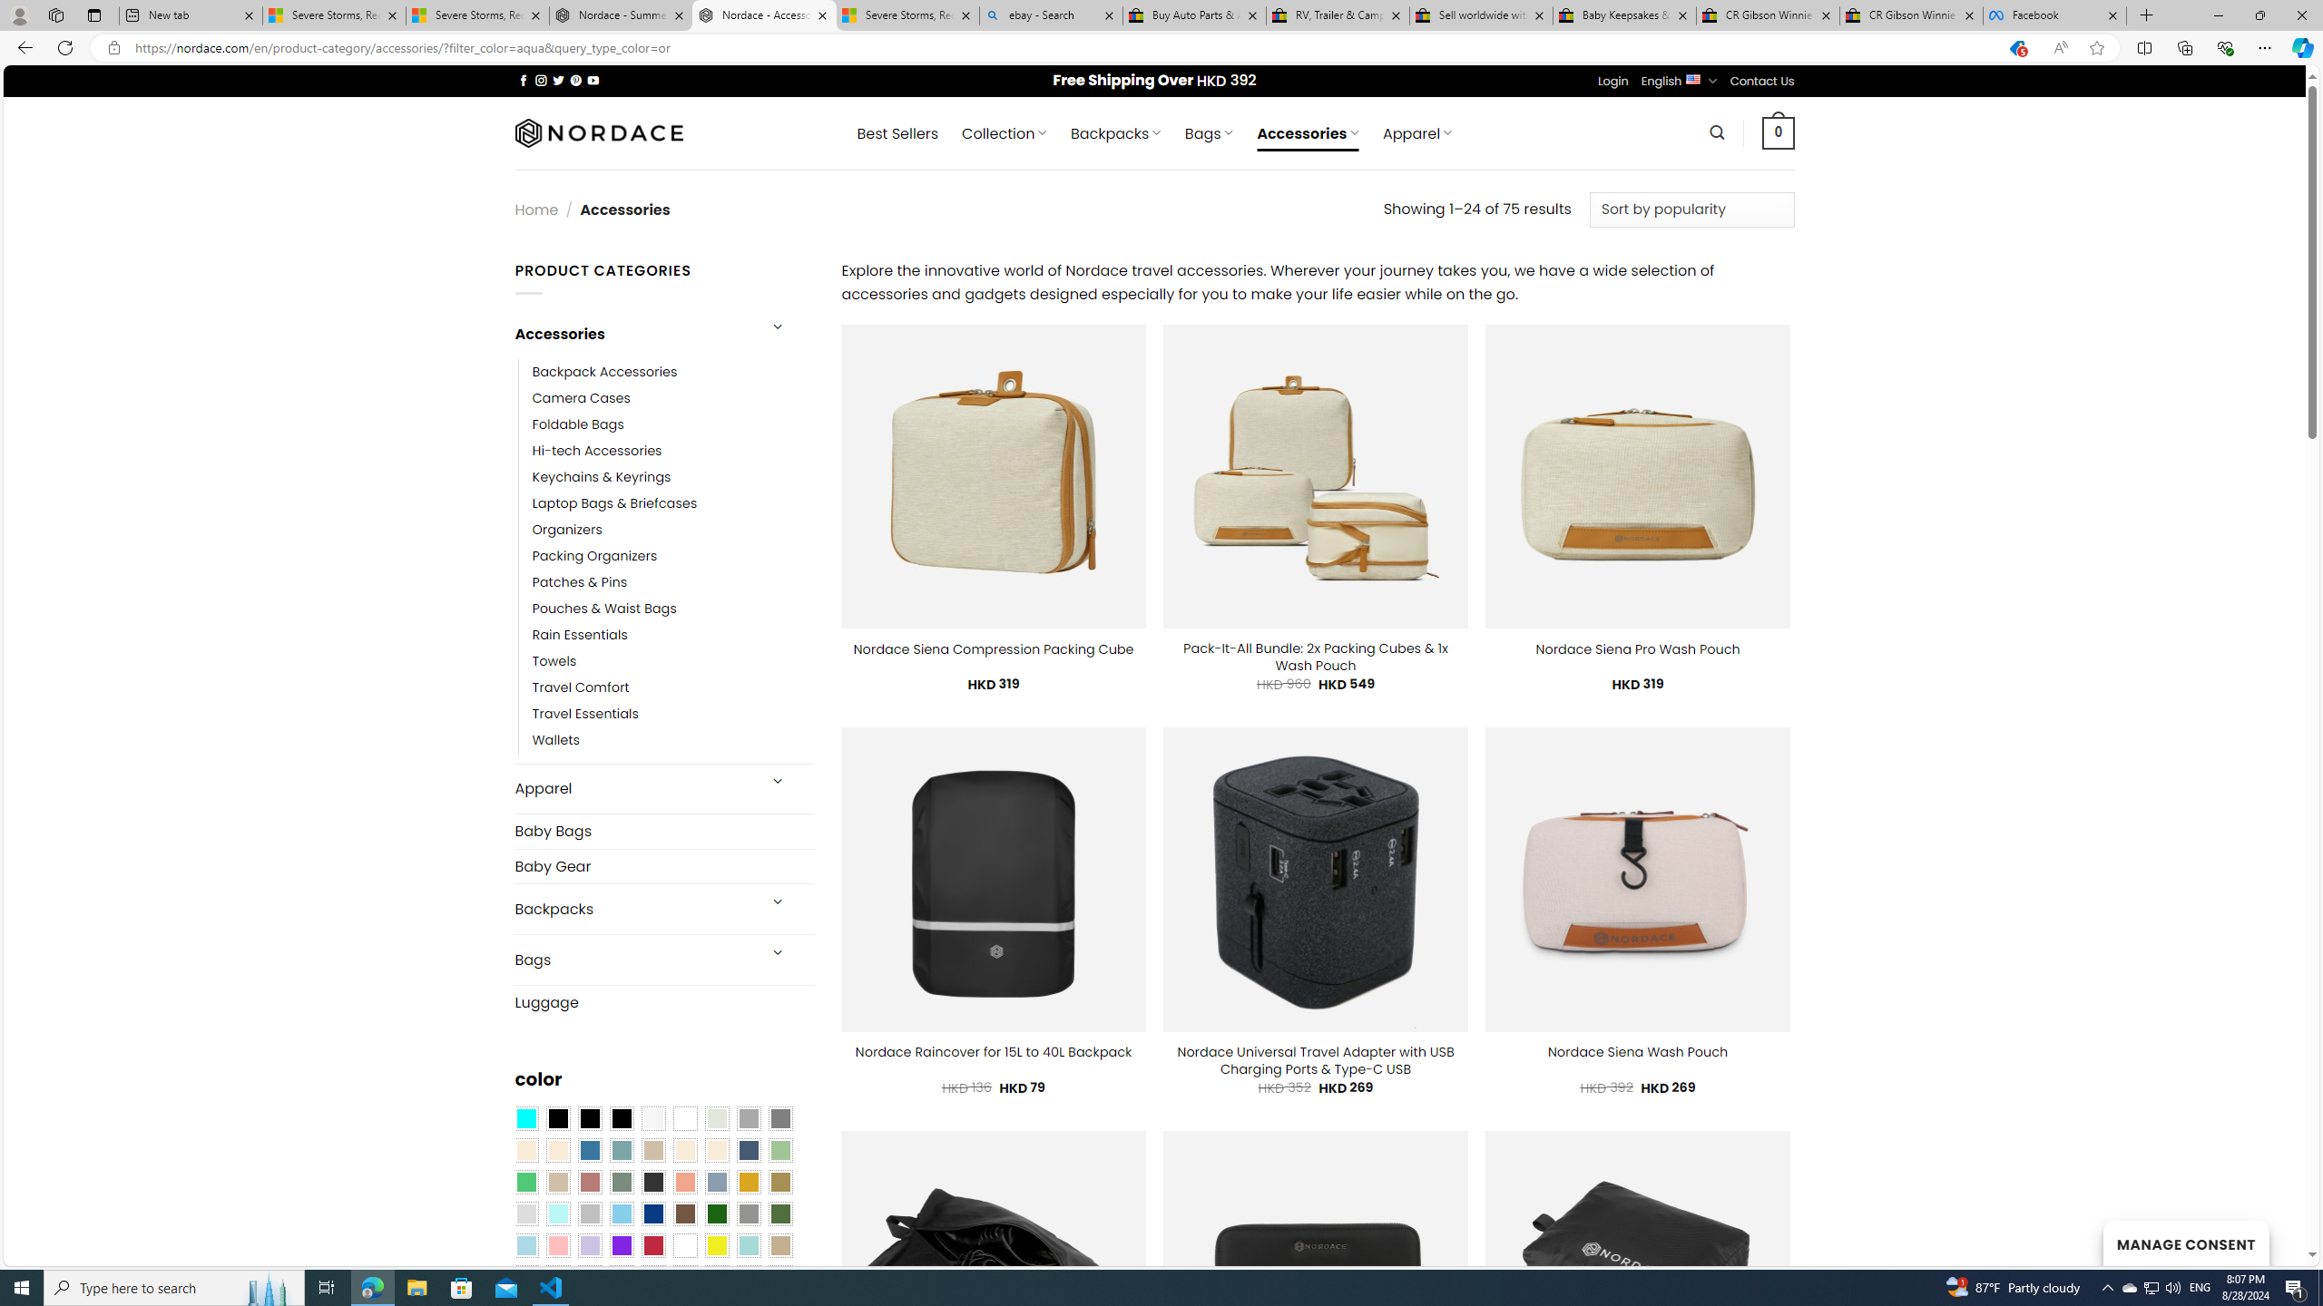  What do you see at coordinates (652, 1245) in the screenshot?
I see `Red` at bounding box center [652, 1245].